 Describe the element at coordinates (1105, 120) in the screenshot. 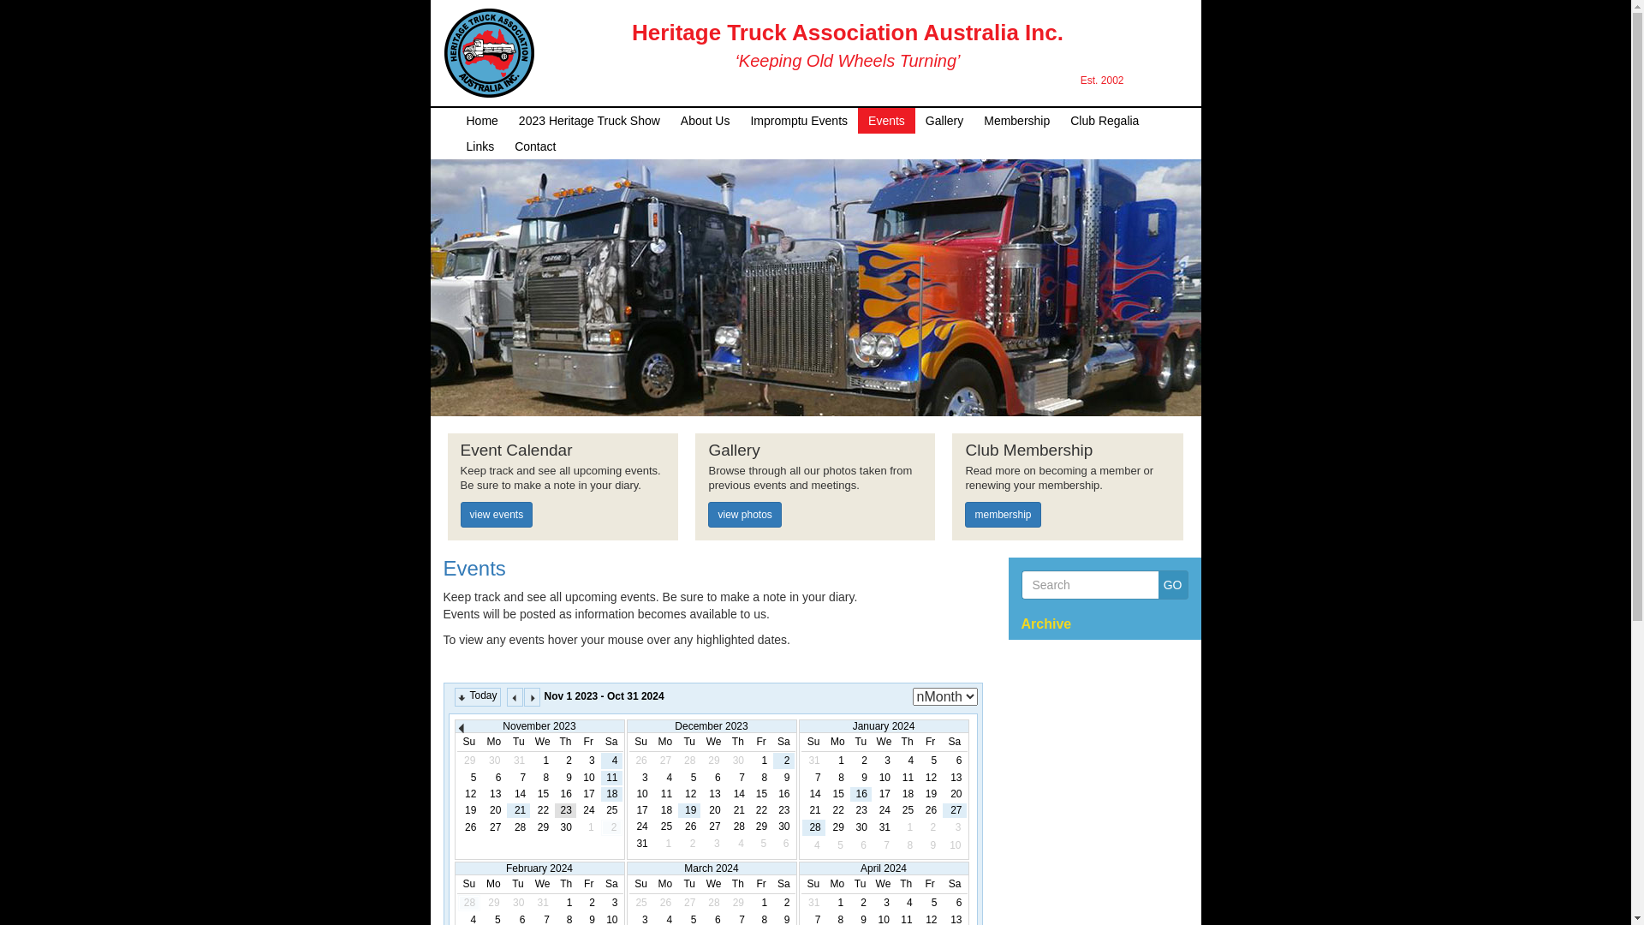

I see `Club Regalia` at that location.